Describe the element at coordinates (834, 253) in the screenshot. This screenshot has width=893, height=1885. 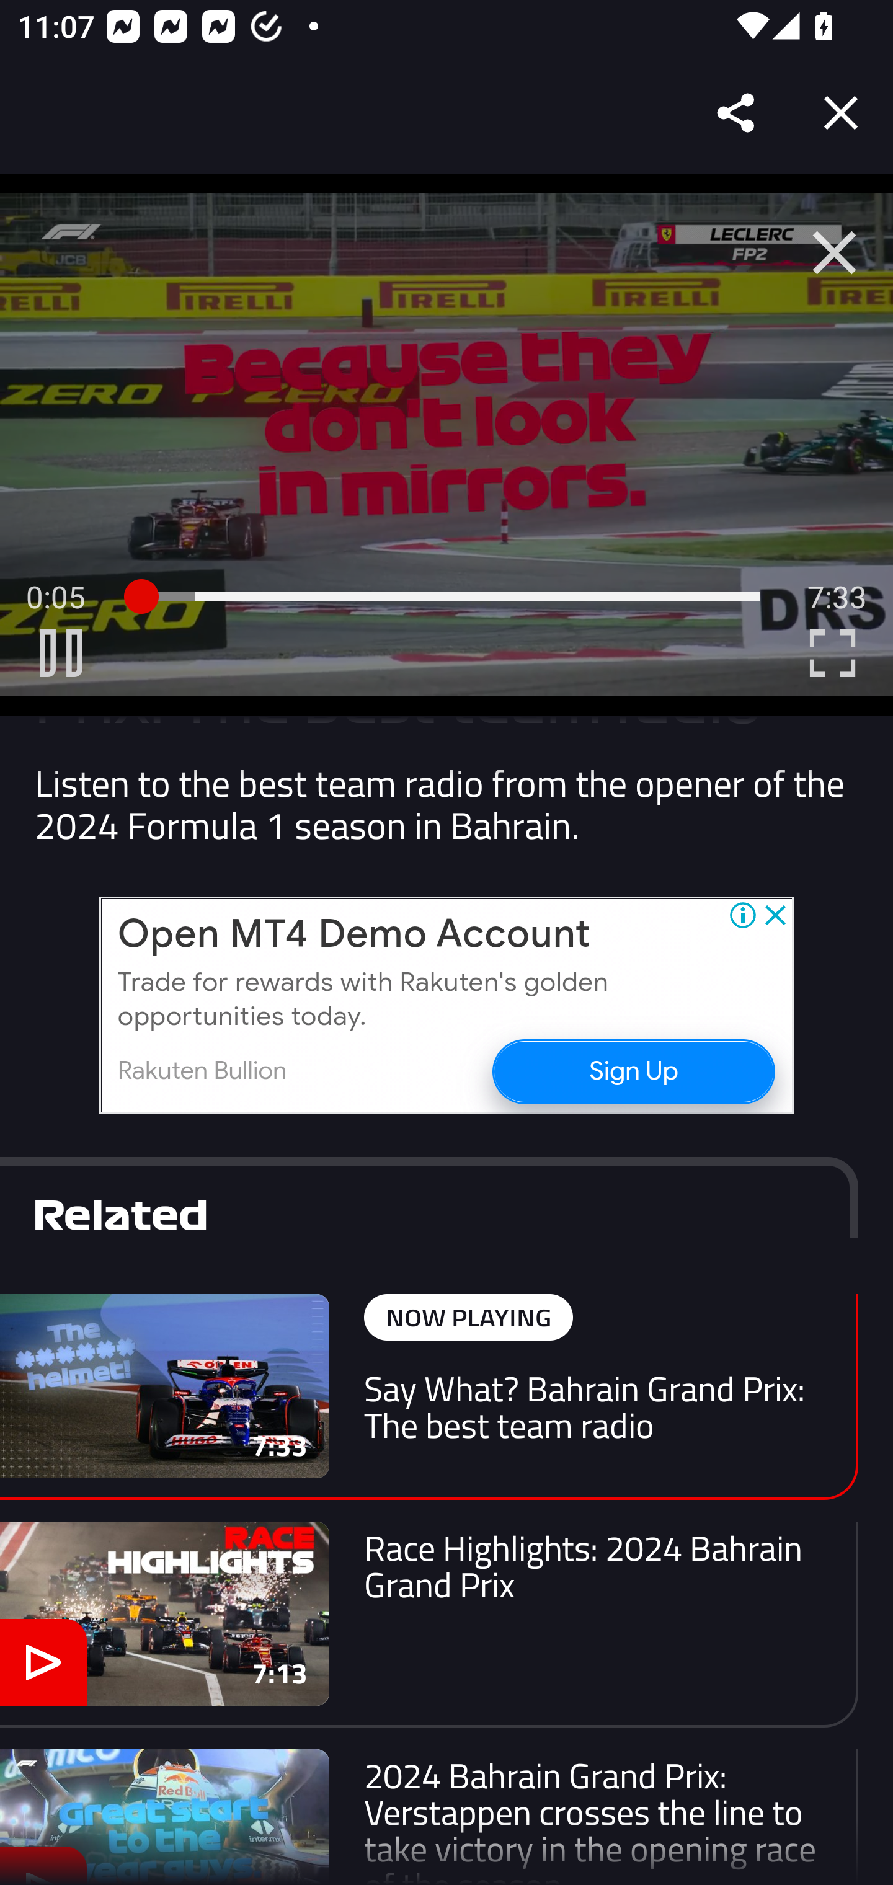
I see ` Close` at that location.